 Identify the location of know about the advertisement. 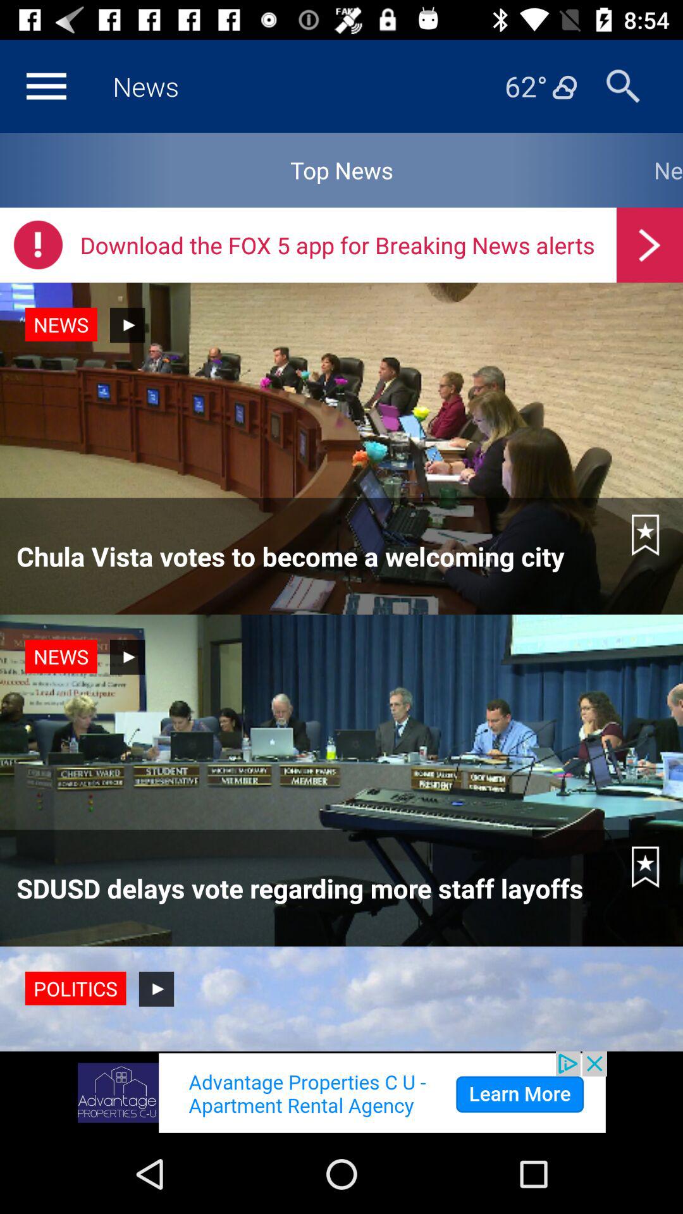
(341, 1093).